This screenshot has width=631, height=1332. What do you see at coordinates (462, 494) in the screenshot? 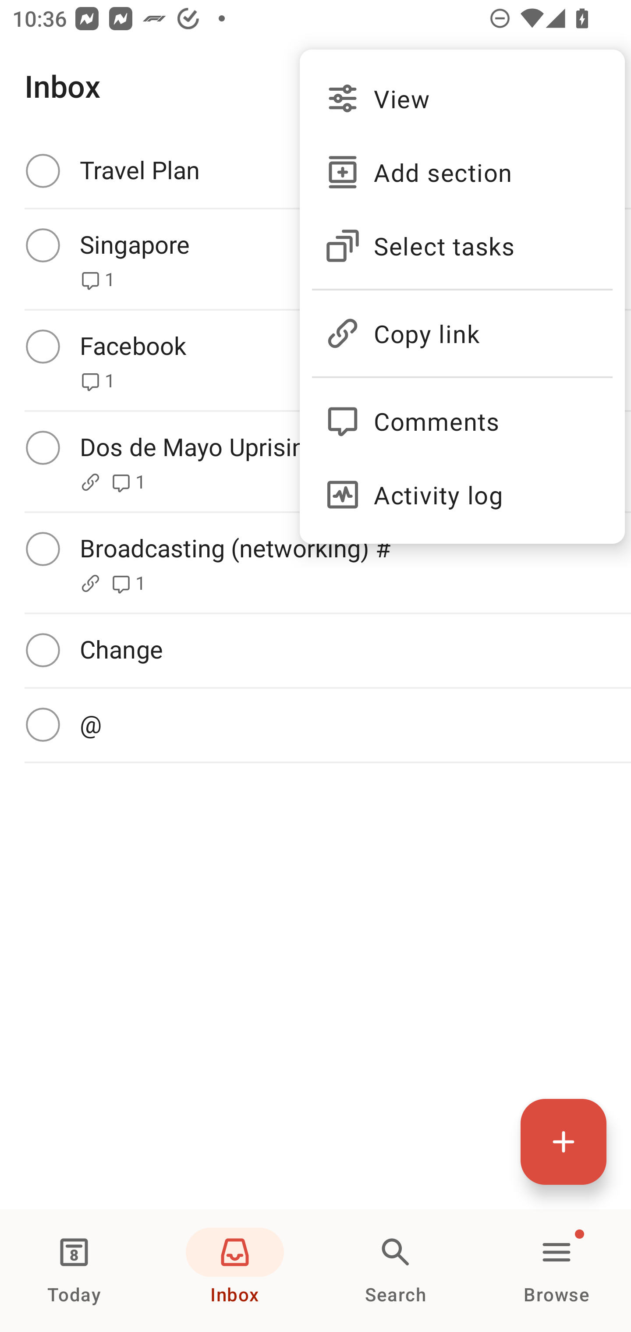
I see `Activity log` at bounding box center [462, 494].